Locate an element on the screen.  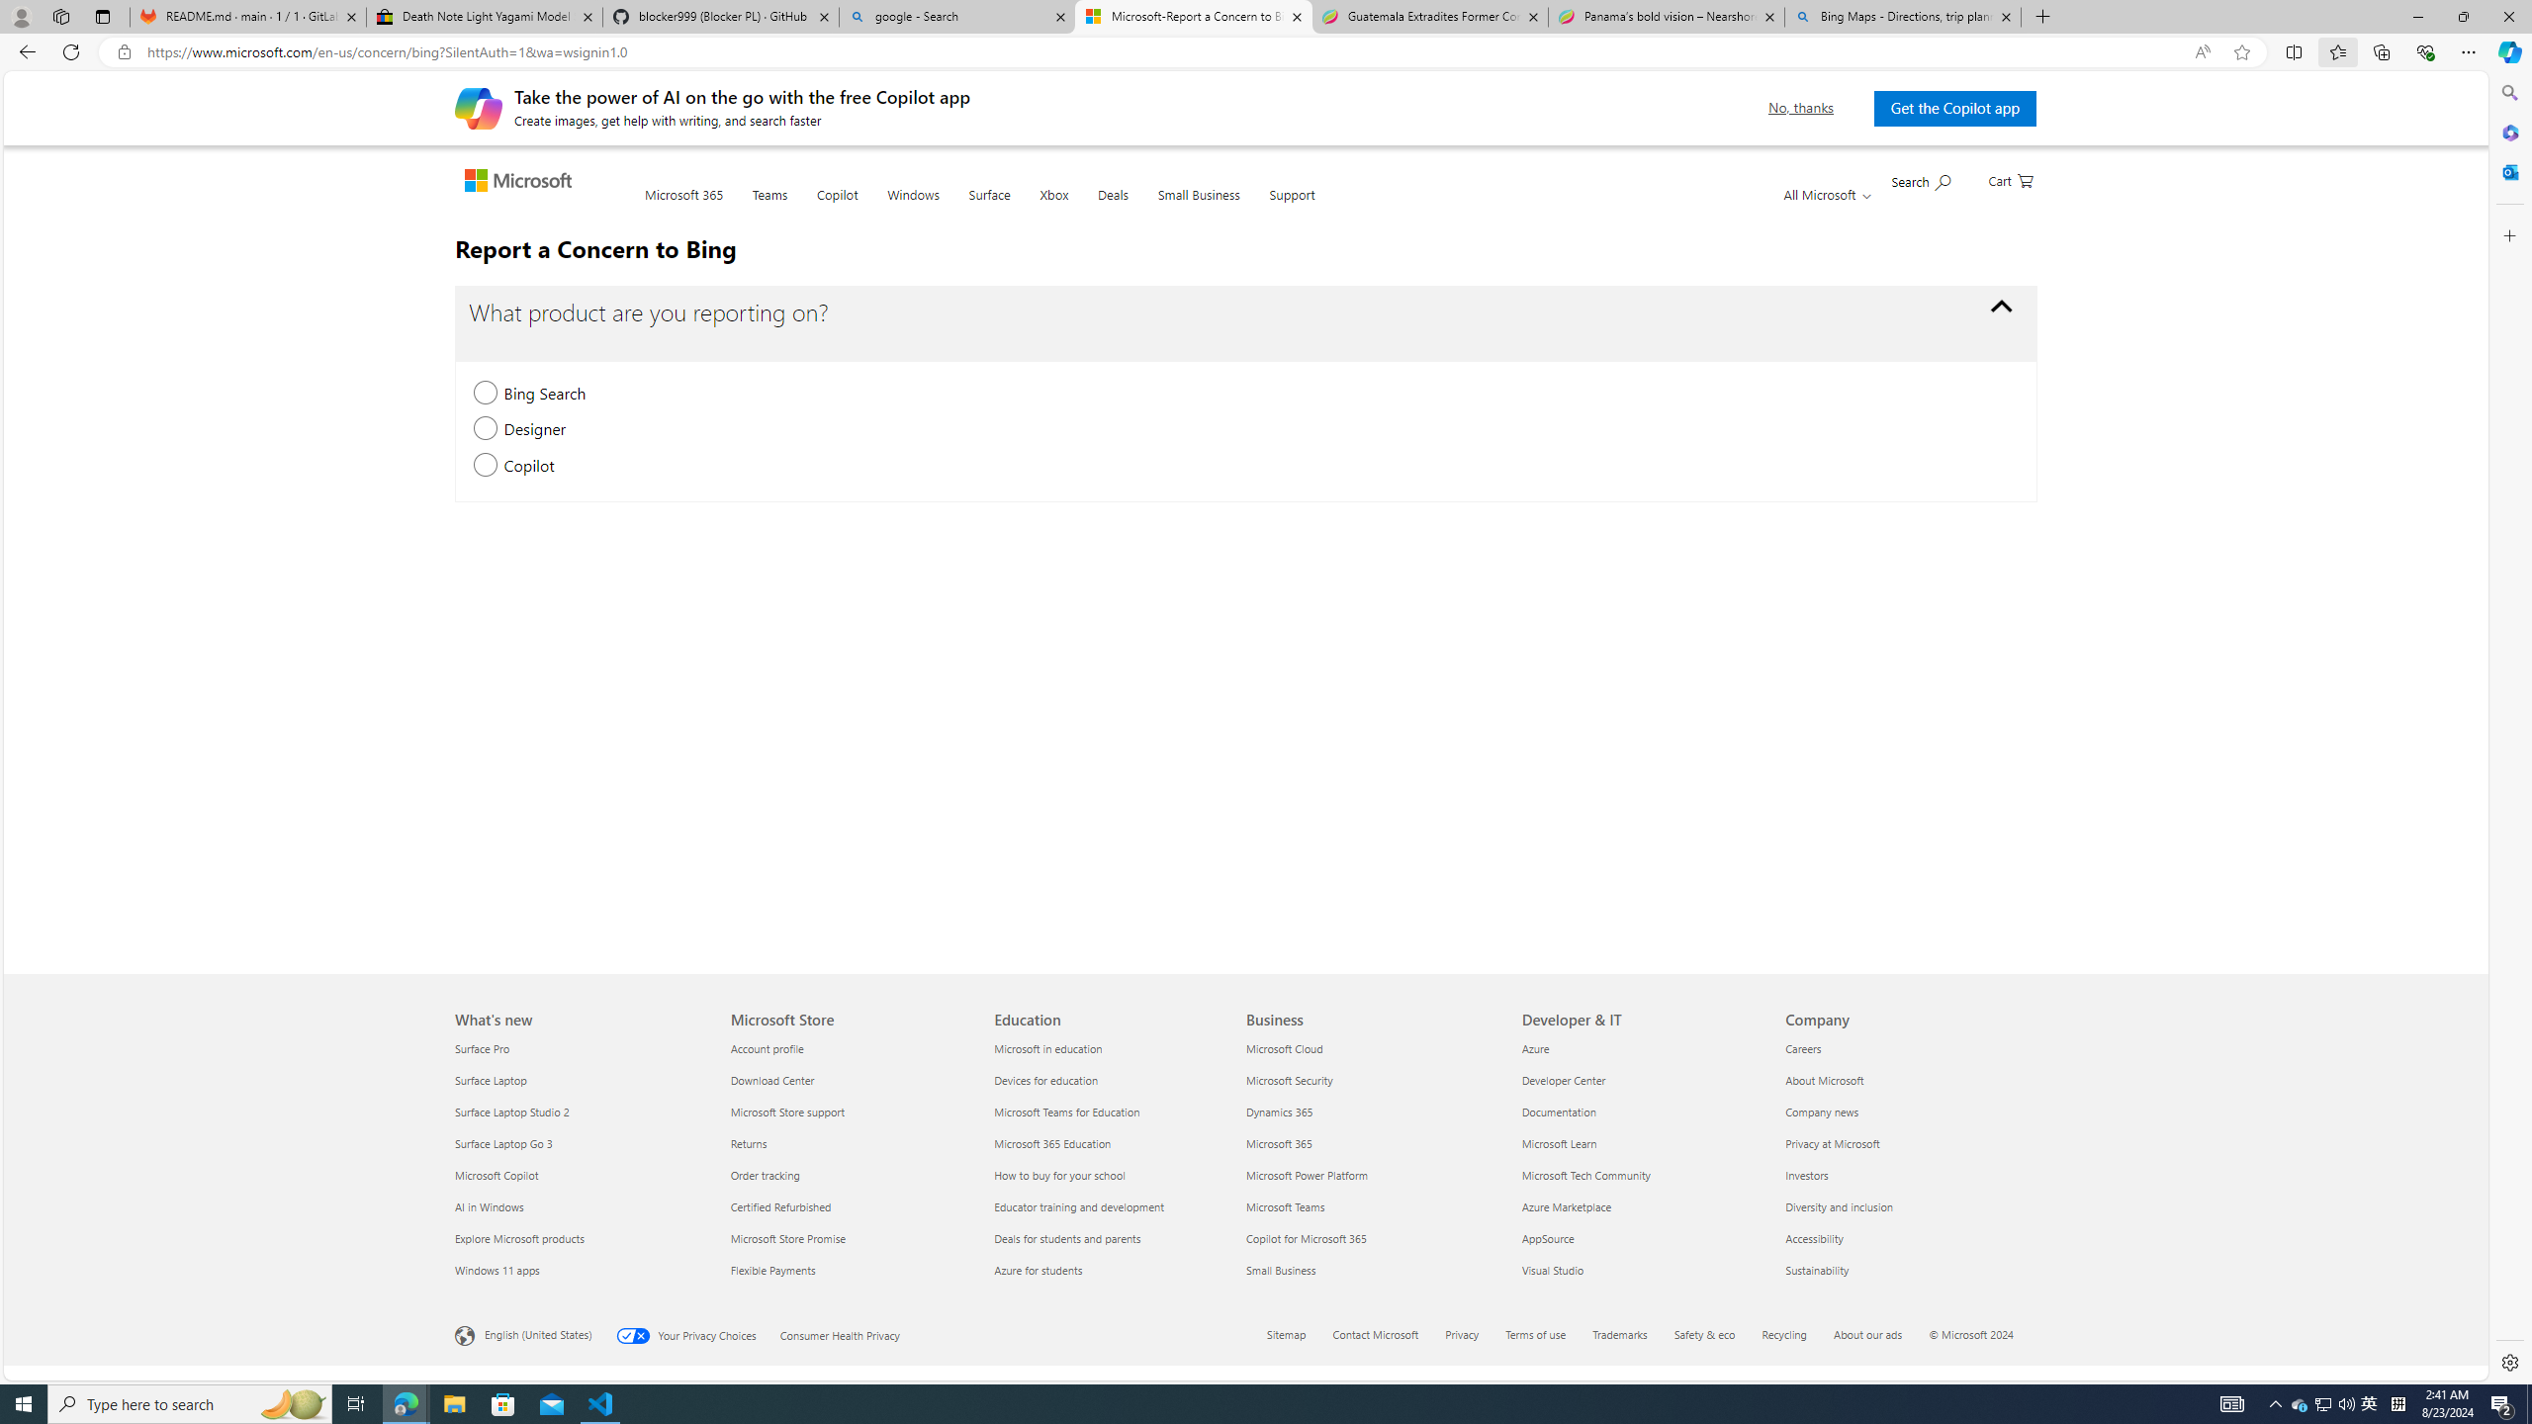
No, thanks is located at coordinates (1801, 108).